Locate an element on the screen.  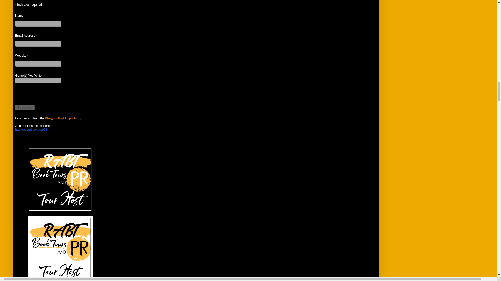
Subscribe is located at coordinates (25, 107).